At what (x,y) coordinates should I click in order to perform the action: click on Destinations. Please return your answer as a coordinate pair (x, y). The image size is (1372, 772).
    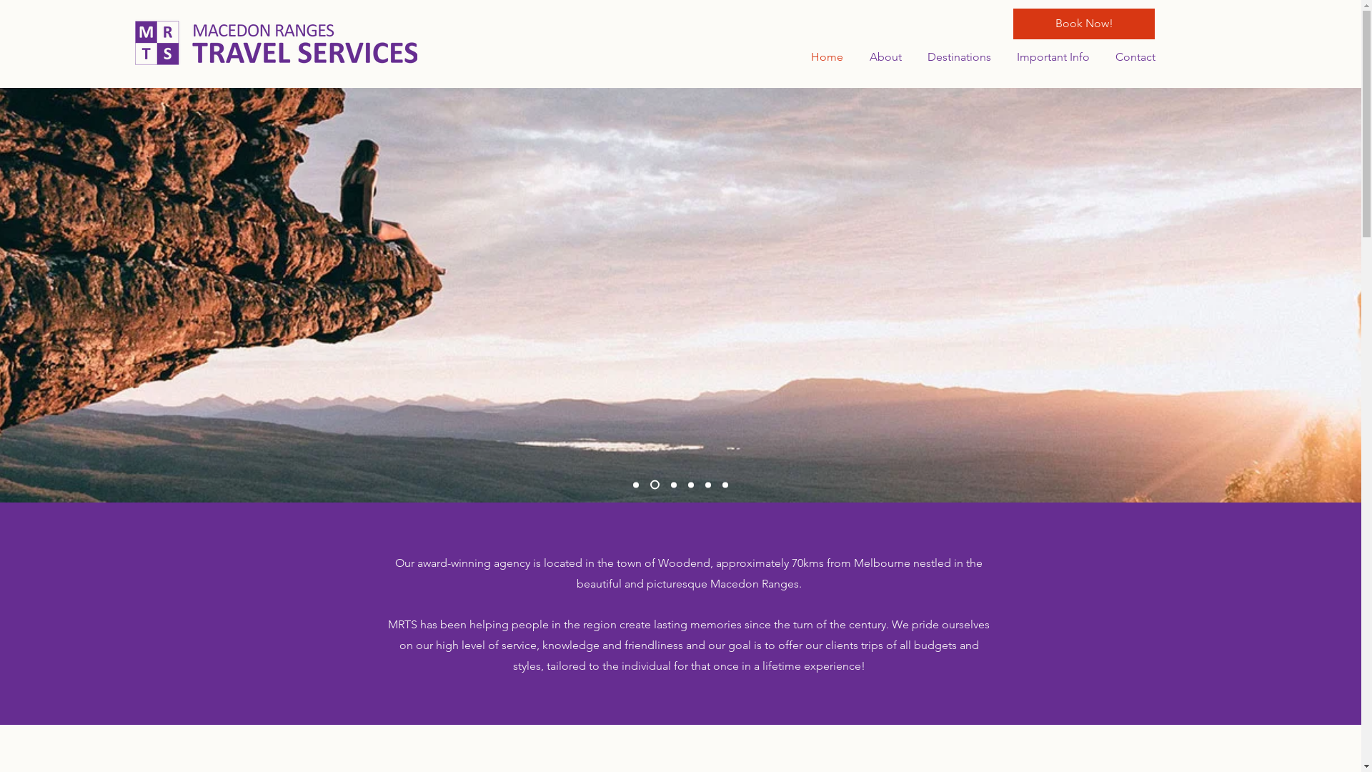
    Looking at the image, I should click on (958, 57).